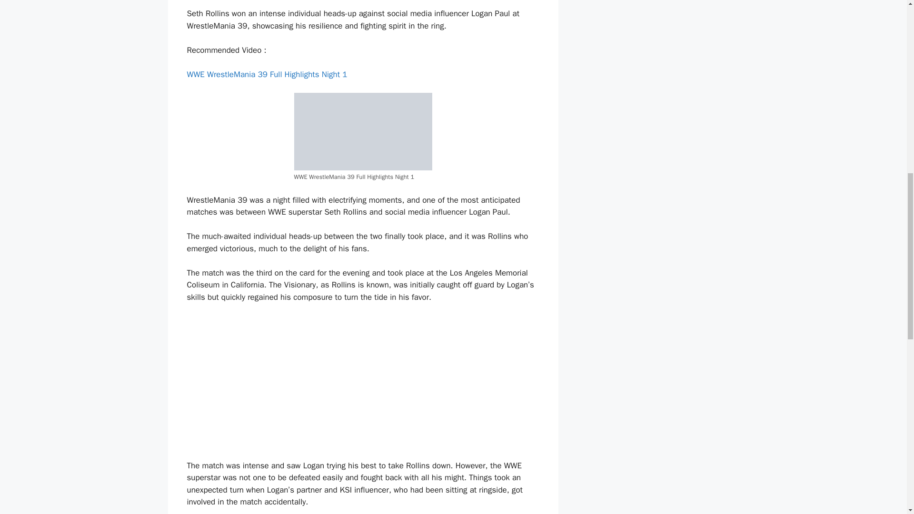 The image size is (914, 514). I want to click on WWE WrestleMania 39 Full Highlights Night 1 , so click(268, 74).